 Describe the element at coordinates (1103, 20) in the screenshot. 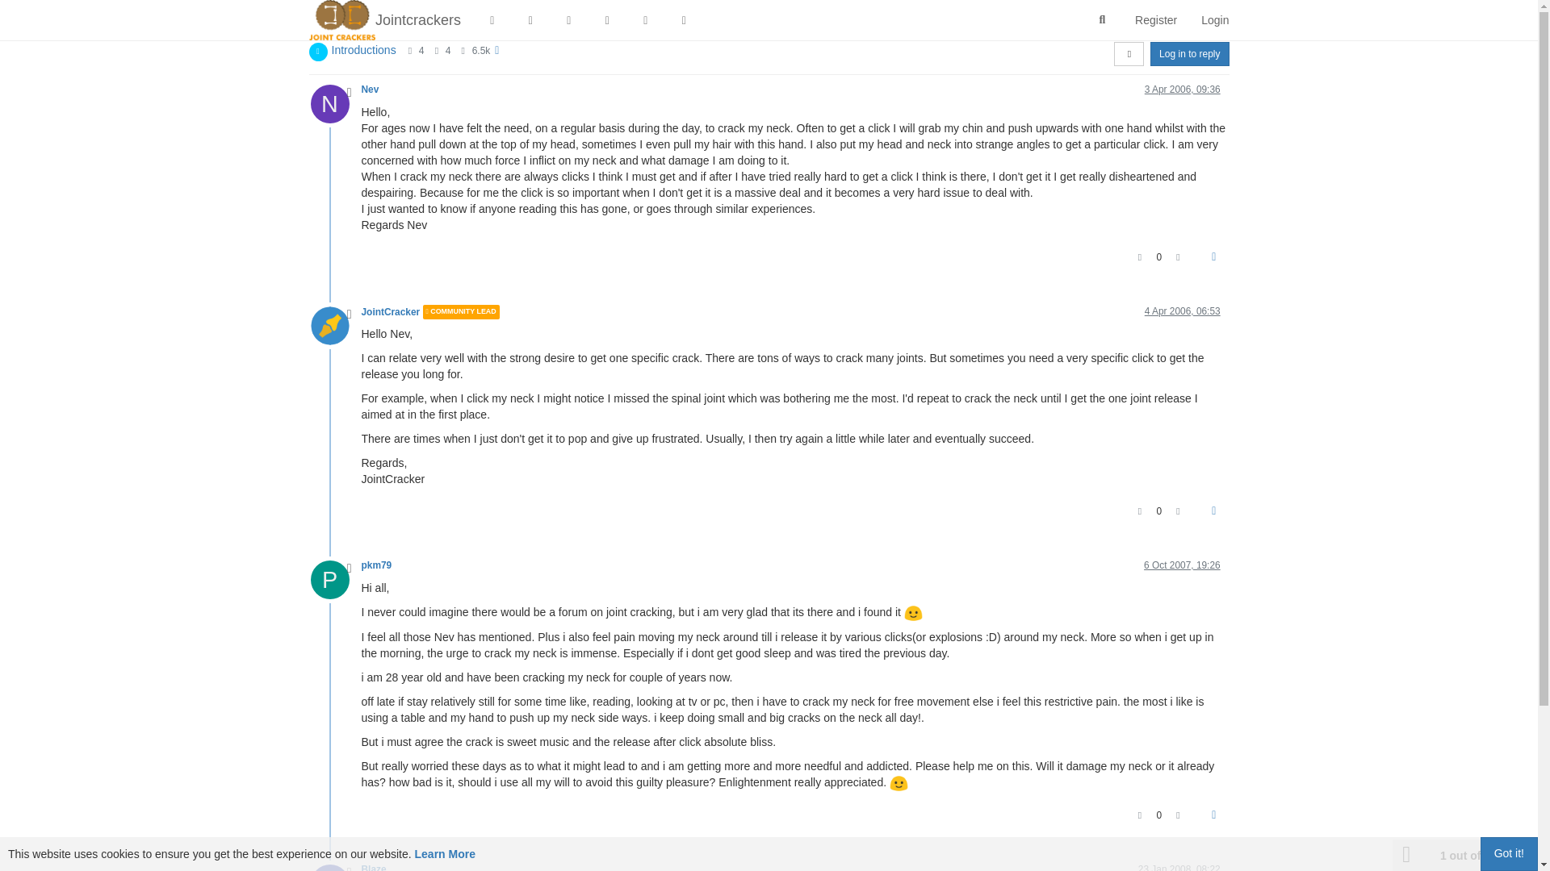

I see `Search` at that location.